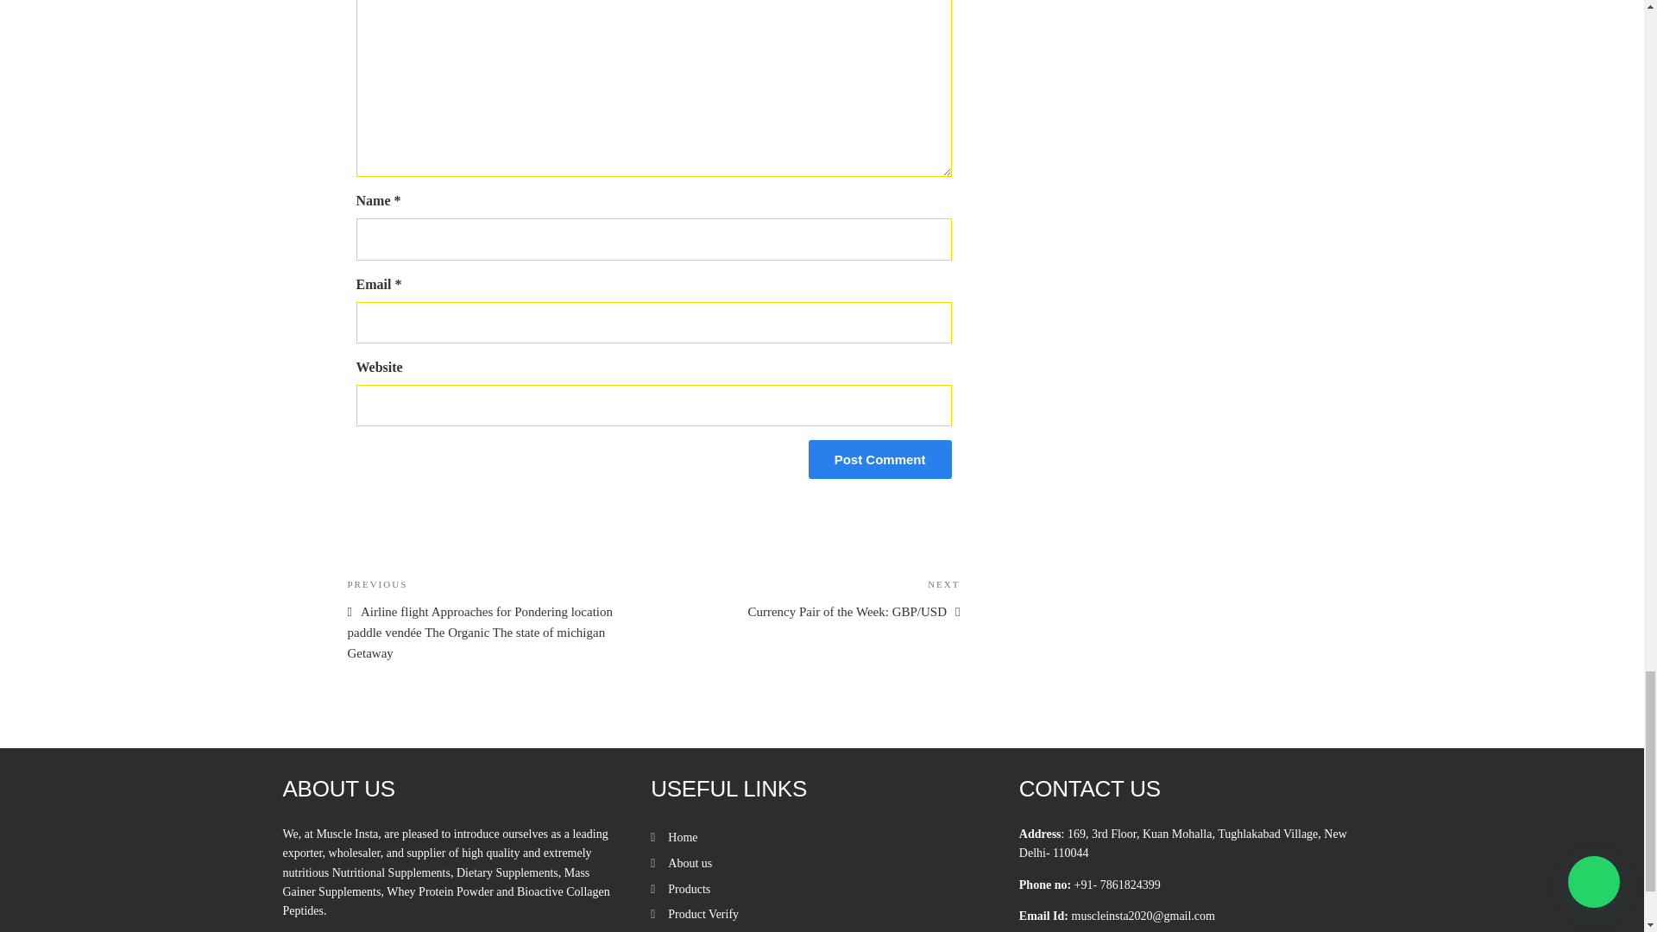  I want to click on Home, so click(682, 837).